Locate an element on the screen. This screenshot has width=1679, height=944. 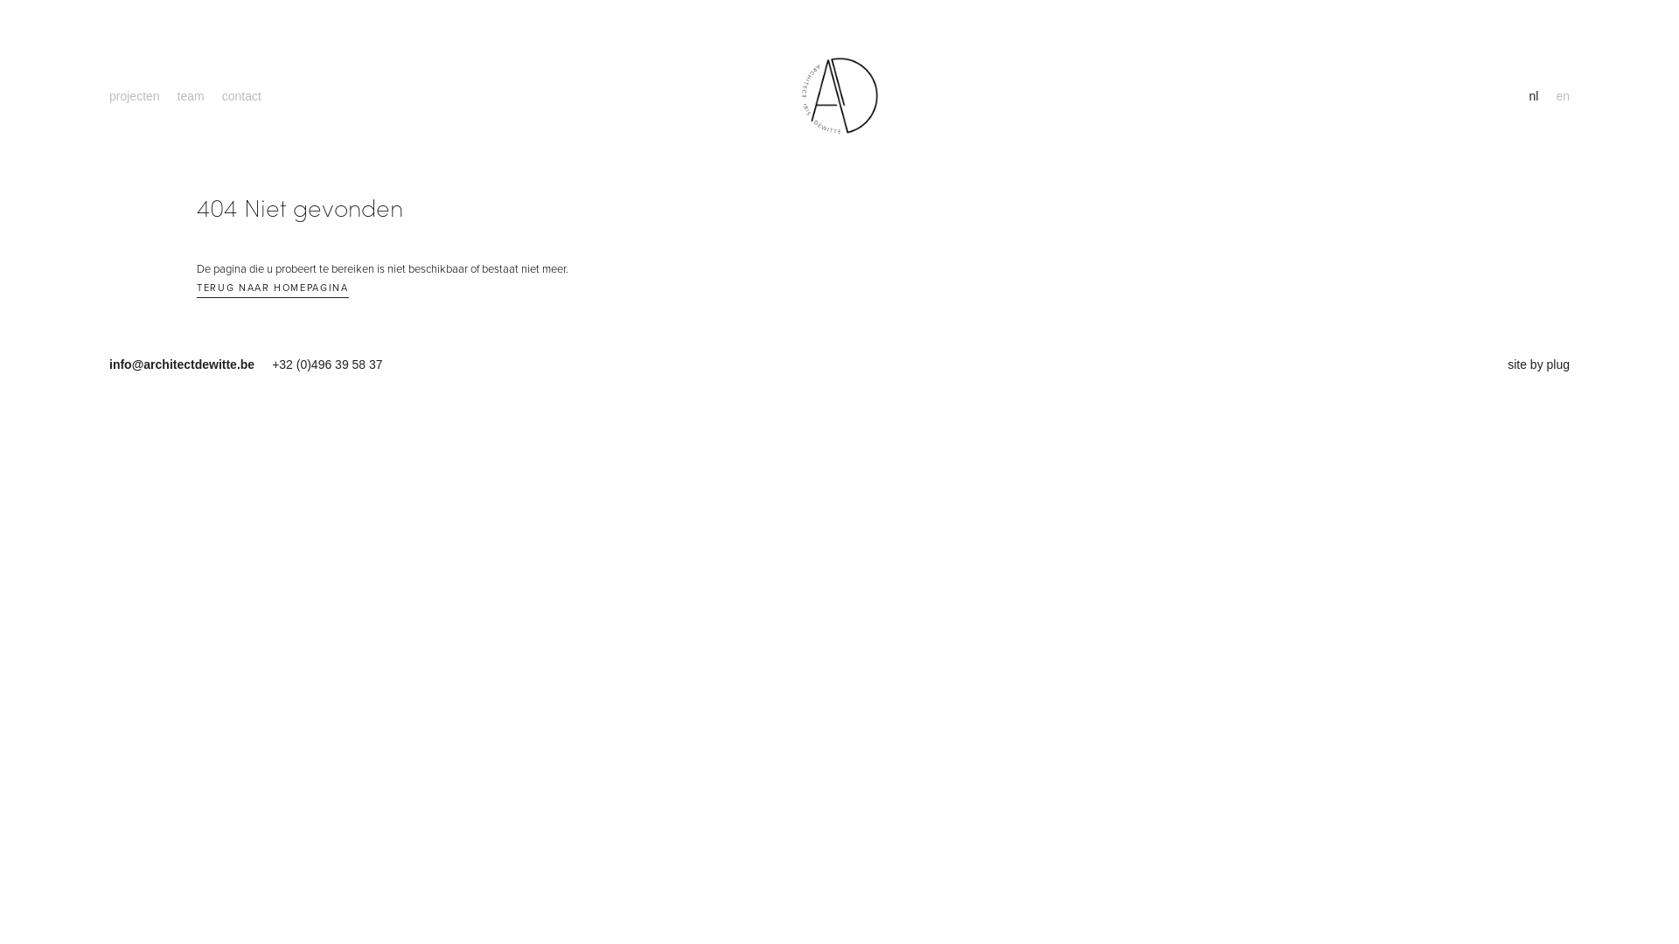
TERUG NAAR HOMEPAGINA is located at coordinates (273, 290).